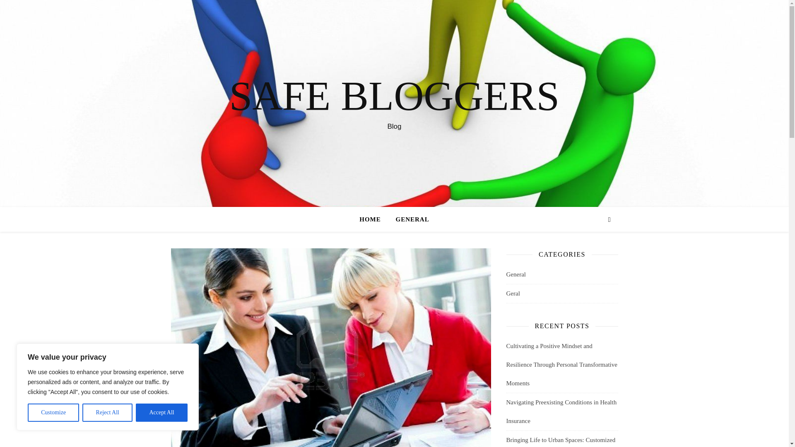 This screenshot has height=447, width=795. I want to click on HOME, so click(373, 219).